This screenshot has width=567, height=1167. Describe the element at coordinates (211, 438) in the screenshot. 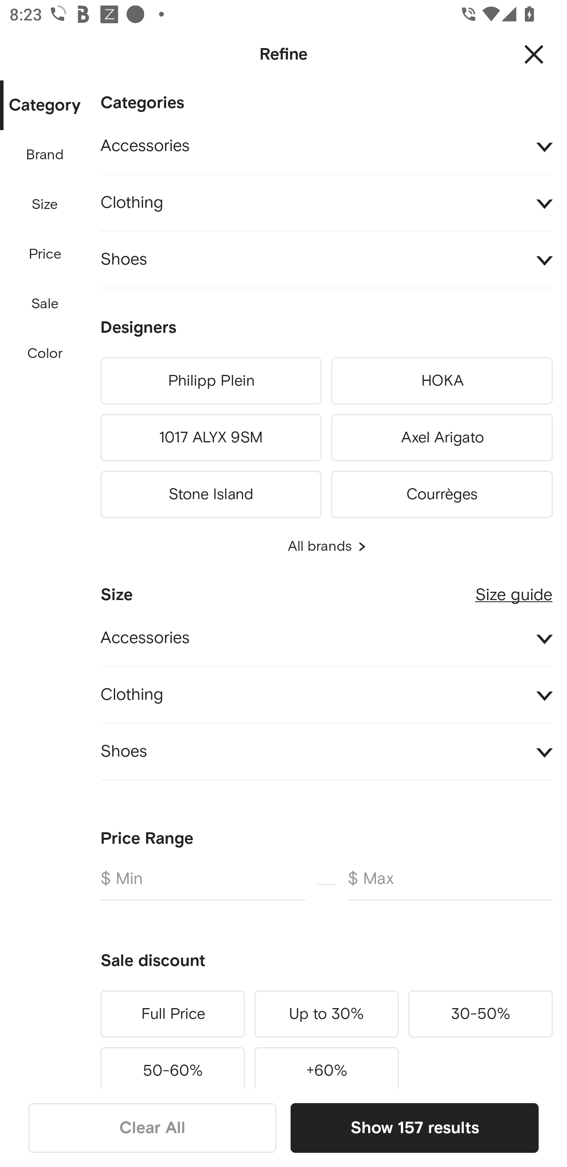

I see `1017 ALYX 9SM` at that location.